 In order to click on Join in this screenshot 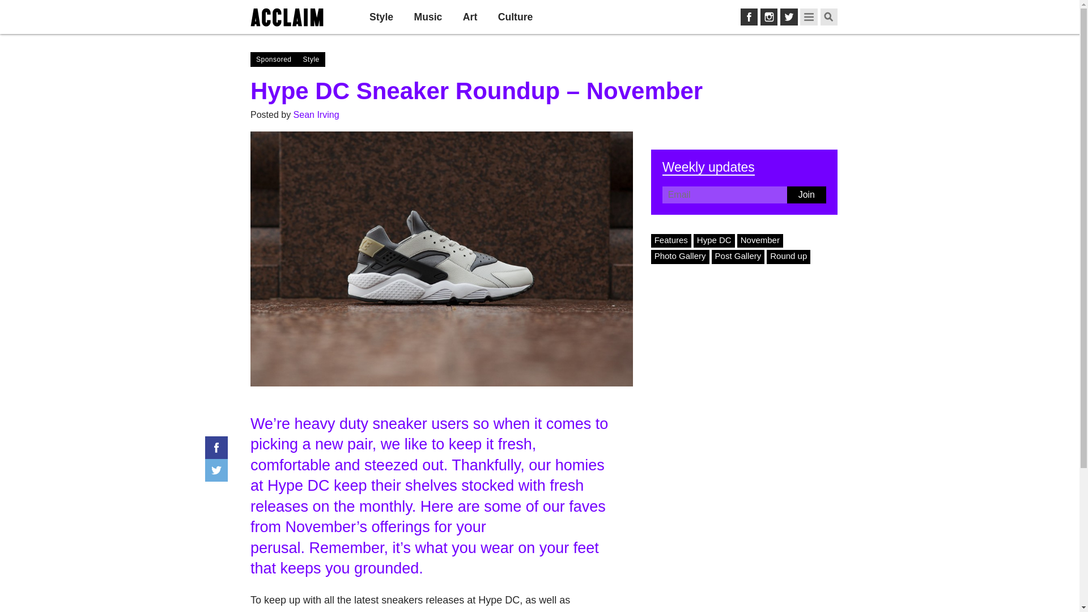, I will do `click(806, 195)`.